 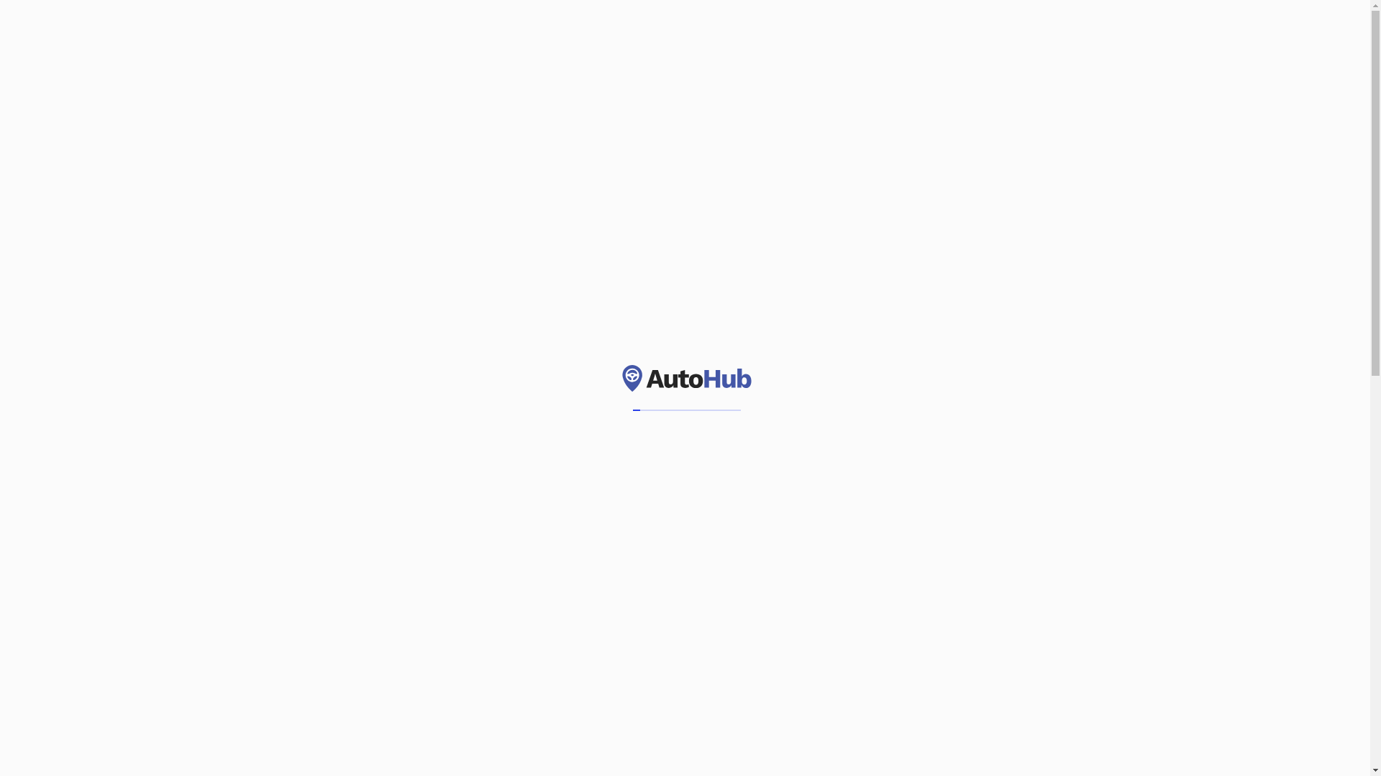 What do you see at coordinates (796, 221) in the screenshot?
I see `Login To Bookmark Items` at bounding box center [796, 221].